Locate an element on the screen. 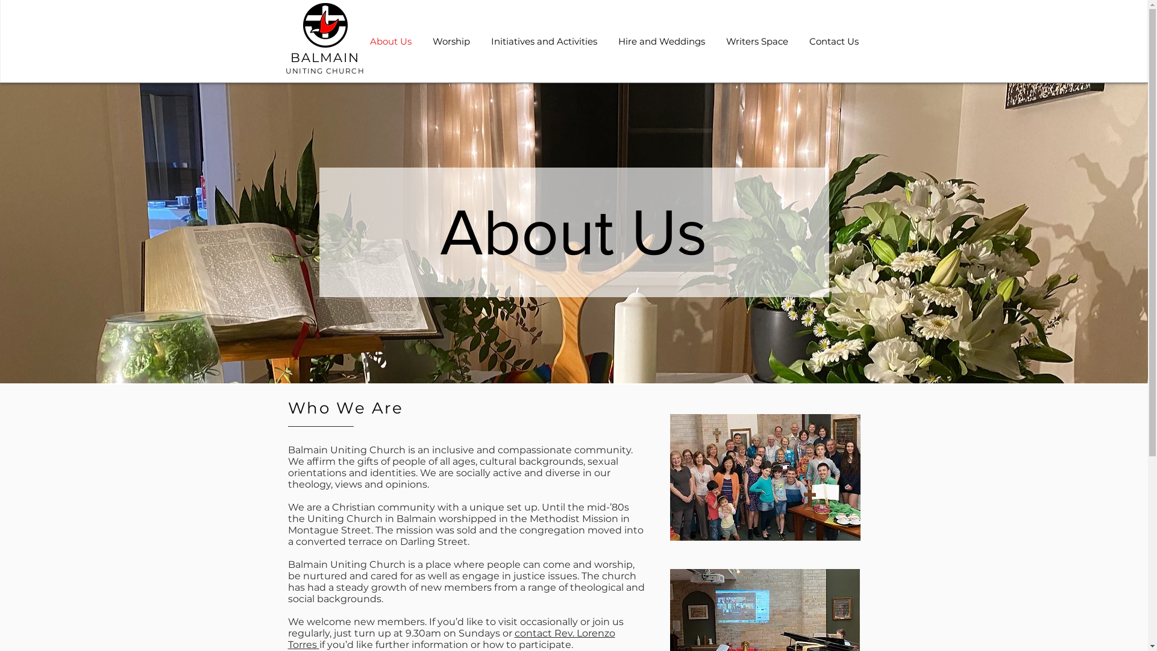  About Us is located at coordinates (390, 42).